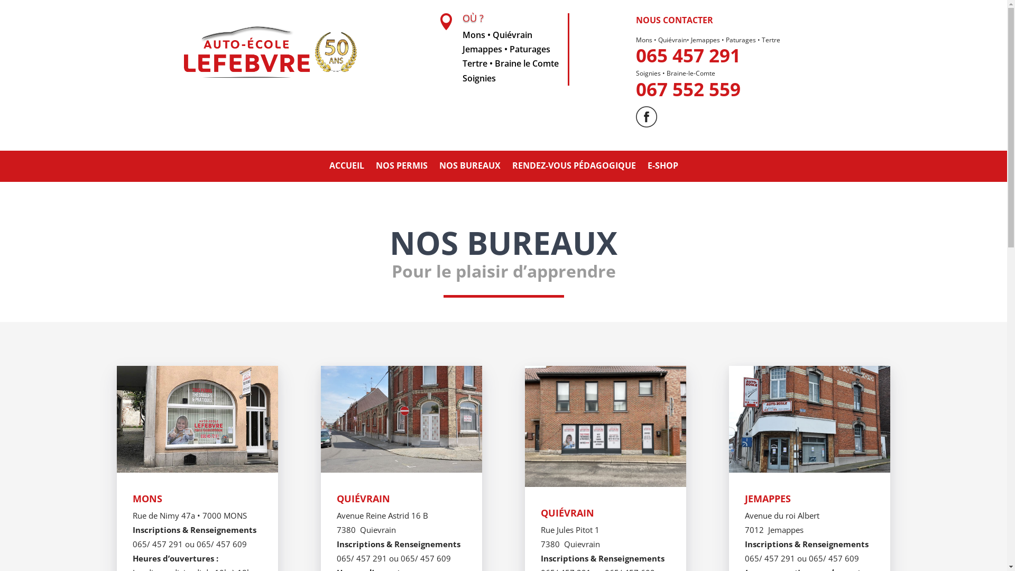  What do you see at coordinates (402, 419) in the screenshot?
I see `facade_quievrain_2x` at bounding box center [402, 419].